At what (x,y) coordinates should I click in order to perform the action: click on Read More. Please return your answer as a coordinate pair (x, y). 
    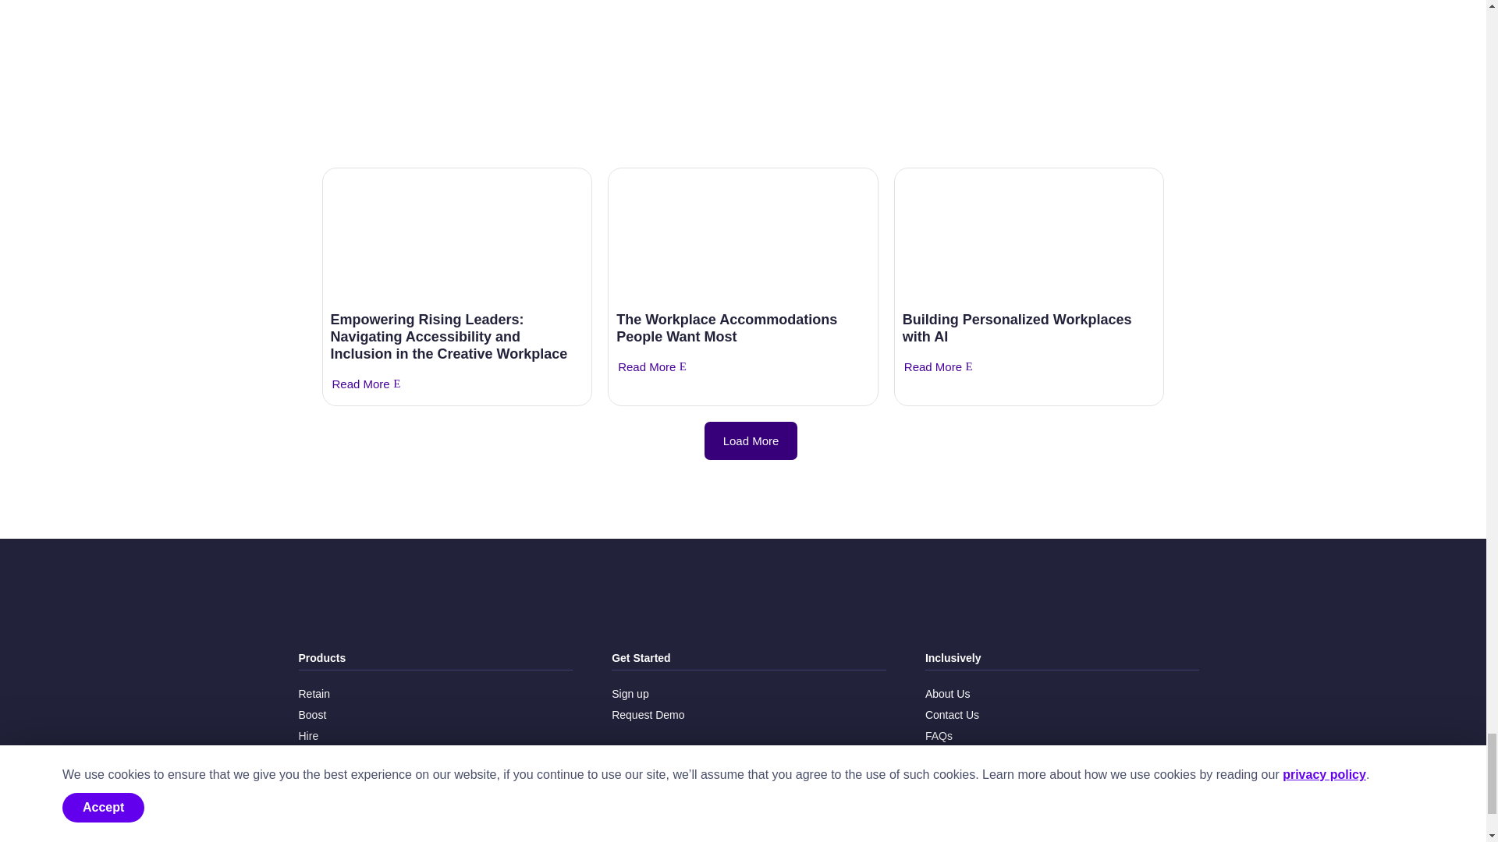
    Looking at the image, I should click on (360, 384).